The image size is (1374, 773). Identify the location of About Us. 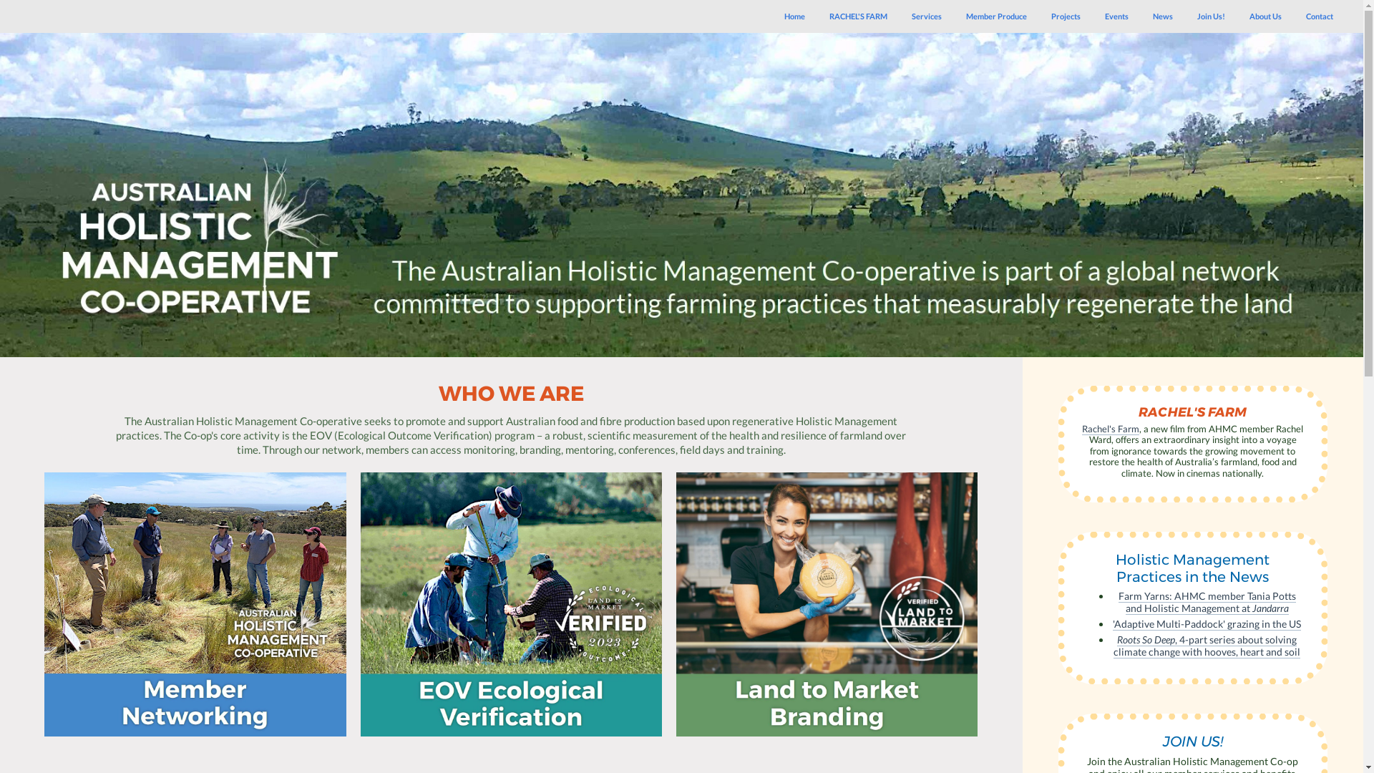
(1265, 16).